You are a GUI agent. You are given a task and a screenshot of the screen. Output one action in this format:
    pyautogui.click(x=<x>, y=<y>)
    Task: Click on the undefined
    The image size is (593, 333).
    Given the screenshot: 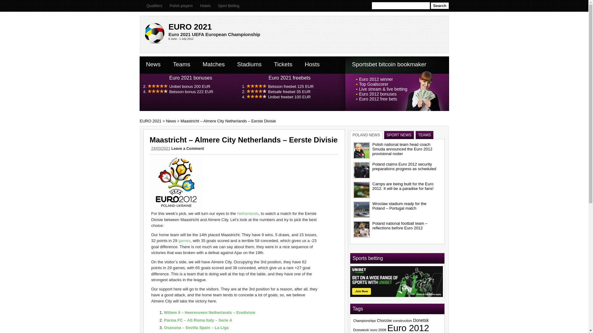 What is the action you would take?
    pyautogui.click(x=289, y=92)
    